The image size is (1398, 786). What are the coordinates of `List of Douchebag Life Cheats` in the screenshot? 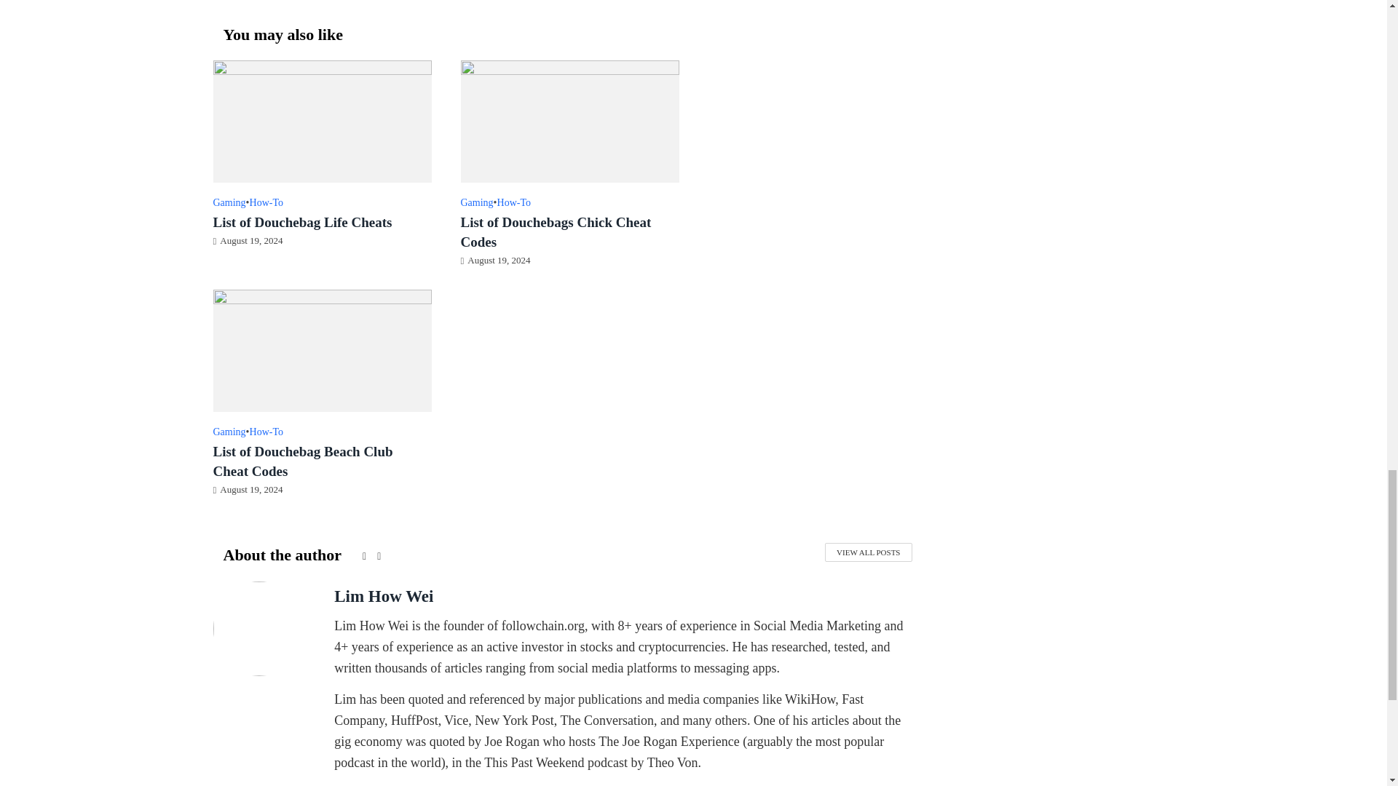 It's located at (321, 121).